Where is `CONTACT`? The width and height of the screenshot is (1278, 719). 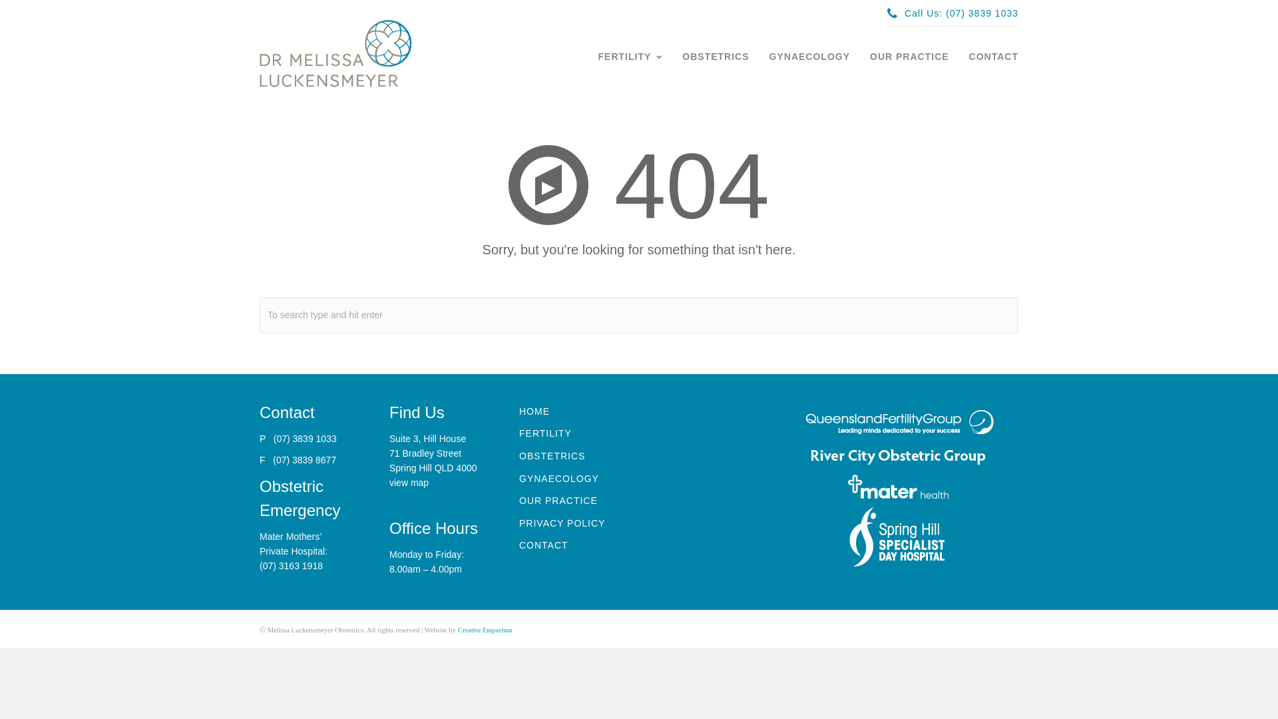 CONTACT is located at coordinates (544, 545).